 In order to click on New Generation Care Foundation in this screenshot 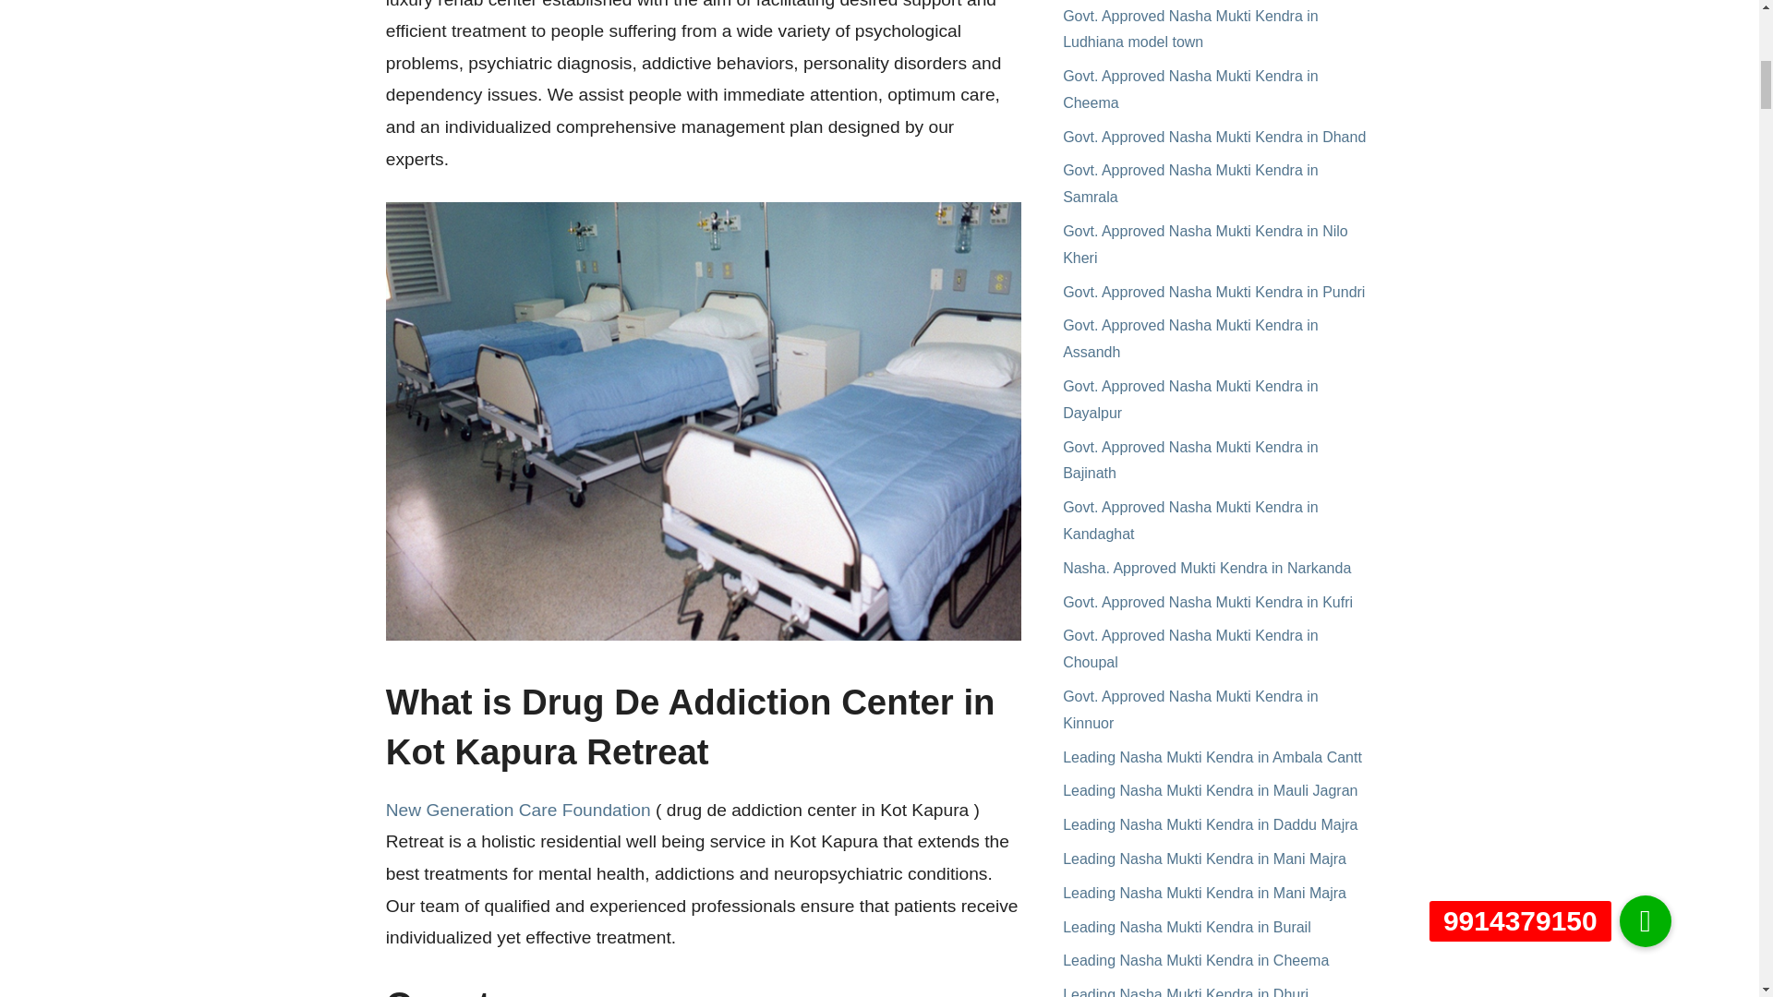, I will do `click(518, 810)`.